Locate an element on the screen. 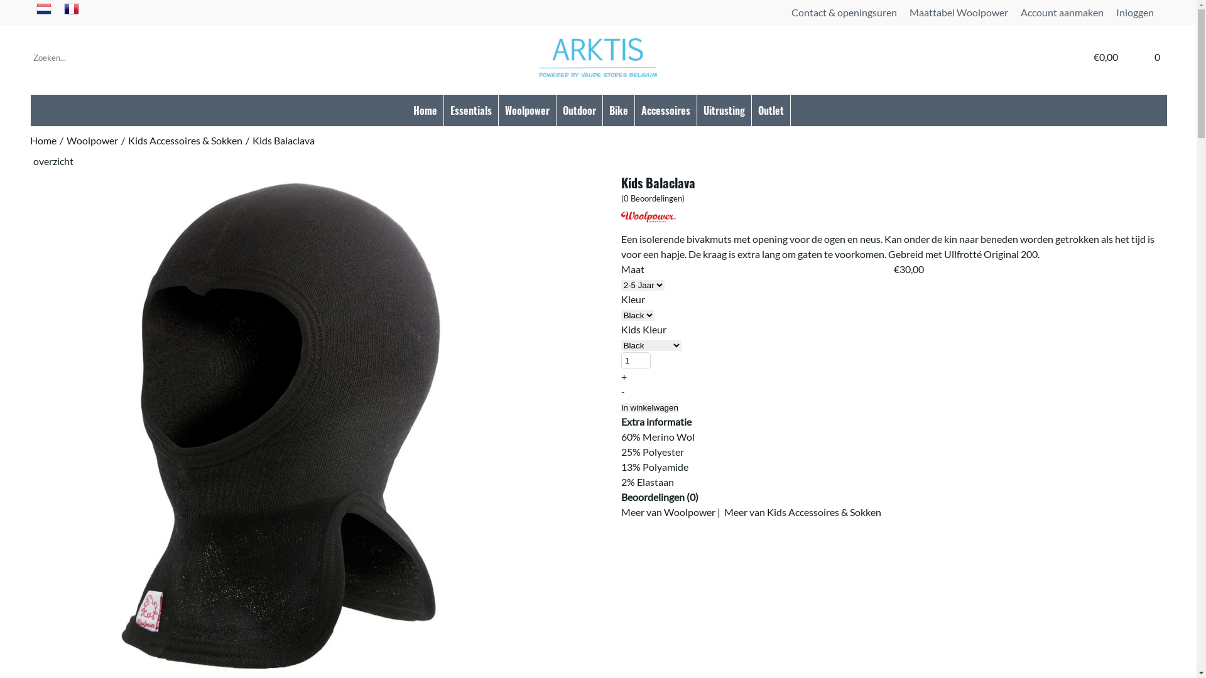 This screenshot has width=1206, height=678. Contact & openingsuren is located at coordinates (844, 13).